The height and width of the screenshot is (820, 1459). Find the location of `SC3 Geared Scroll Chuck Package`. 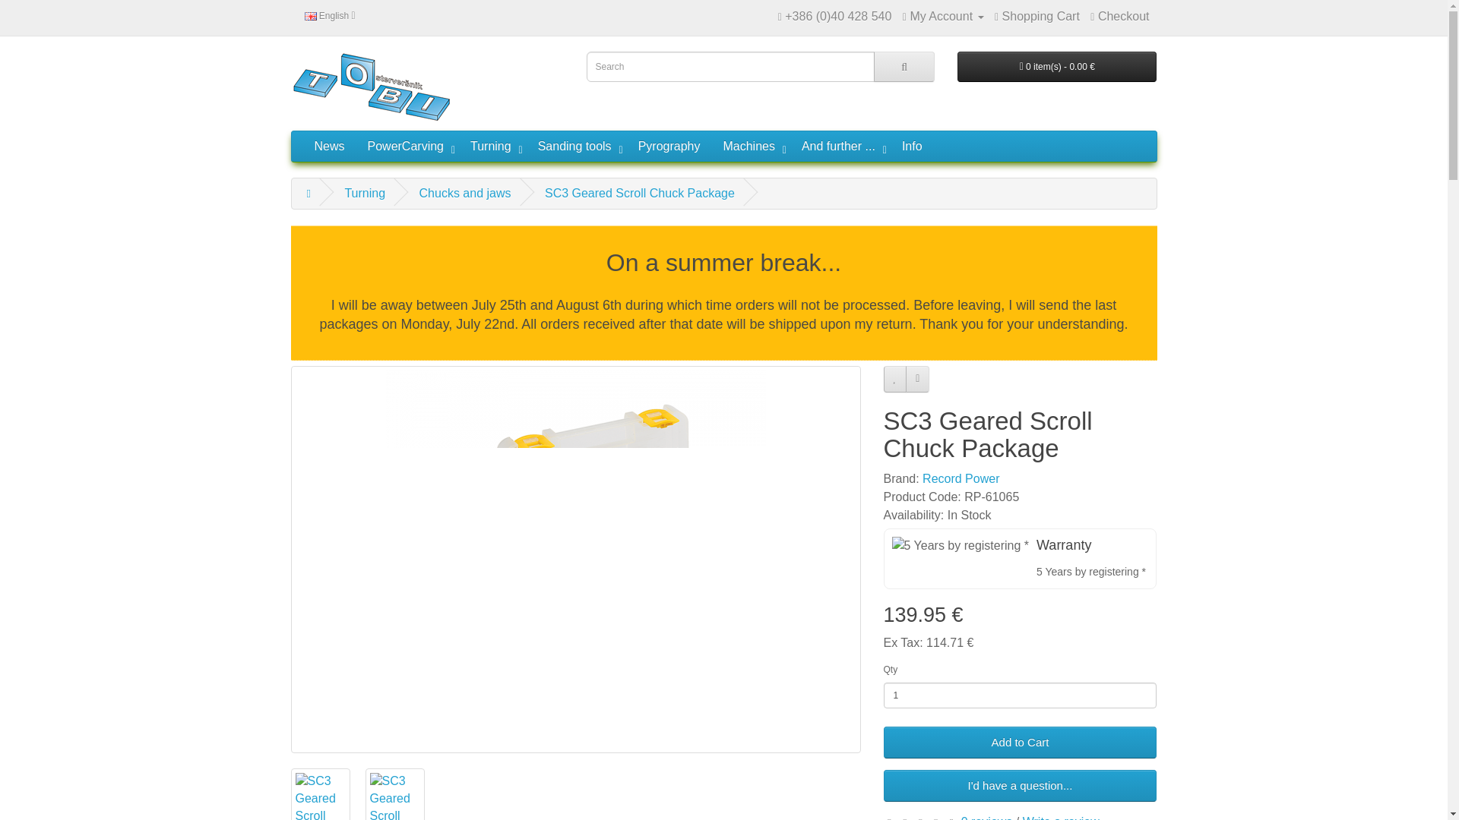

SC3 Geared Scroll Chuck Package is located at coordinates (320, 794).